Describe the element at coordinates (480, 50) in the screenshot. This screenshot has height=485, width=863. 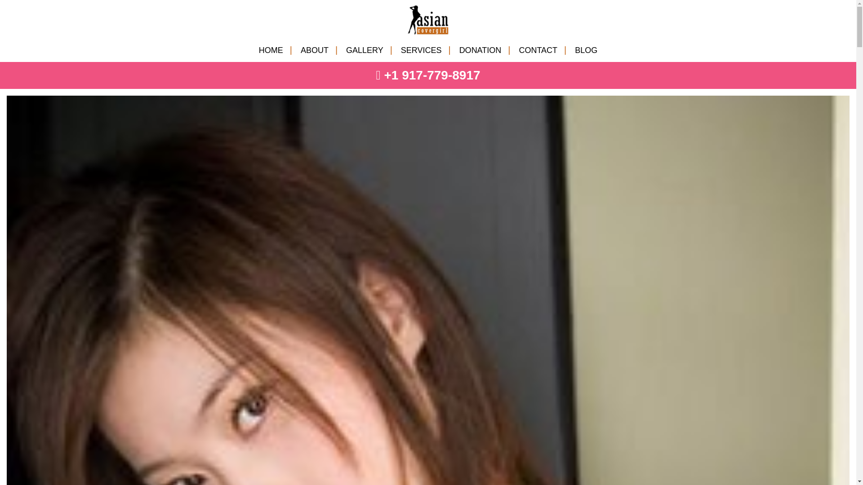
I see `DONATION` at that location.